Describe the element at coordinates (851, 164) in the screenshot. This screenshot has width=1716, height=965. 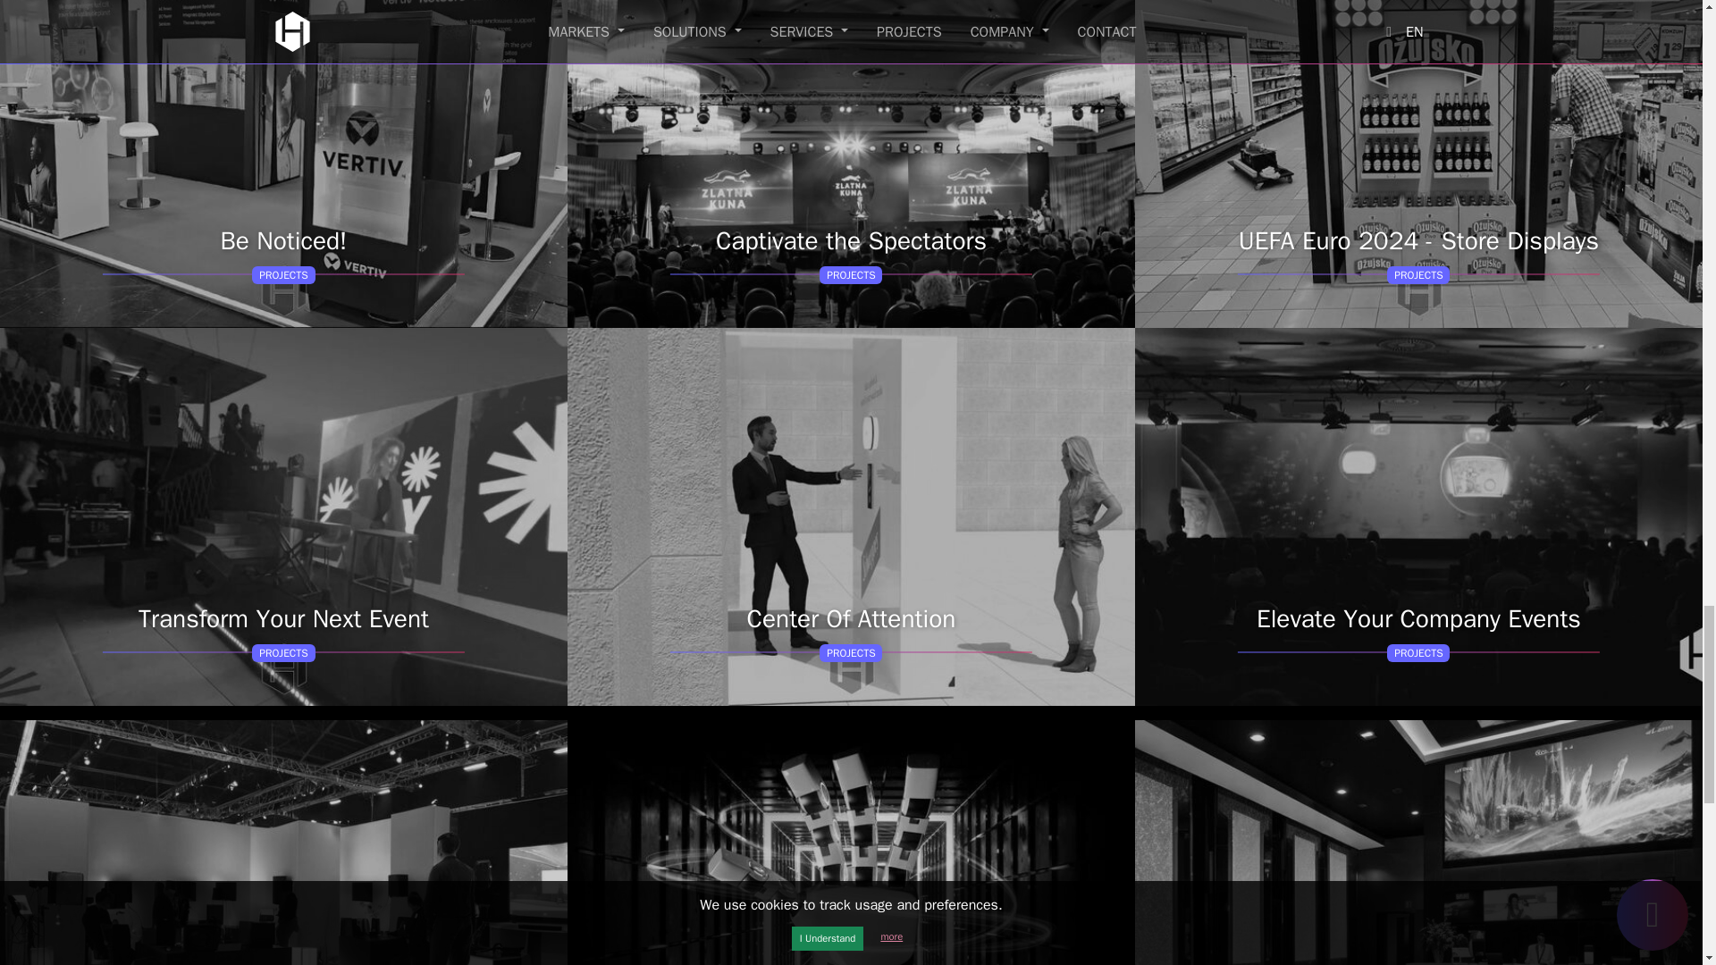
I see `Captivate the Spectators` at that location.